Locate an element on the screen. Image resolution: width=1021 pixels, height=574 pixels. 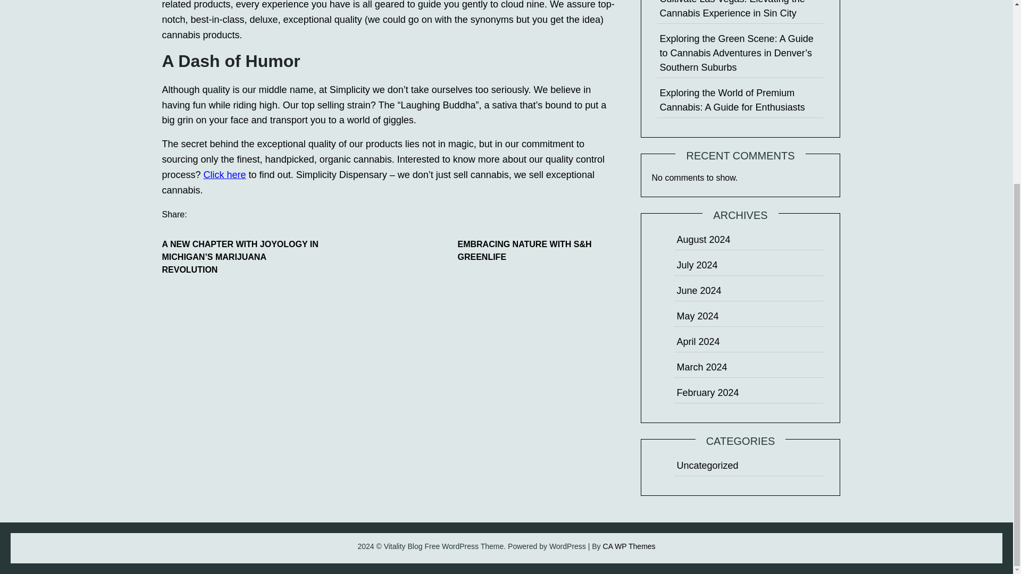
May 2024 is located at coordinates (697, 316).